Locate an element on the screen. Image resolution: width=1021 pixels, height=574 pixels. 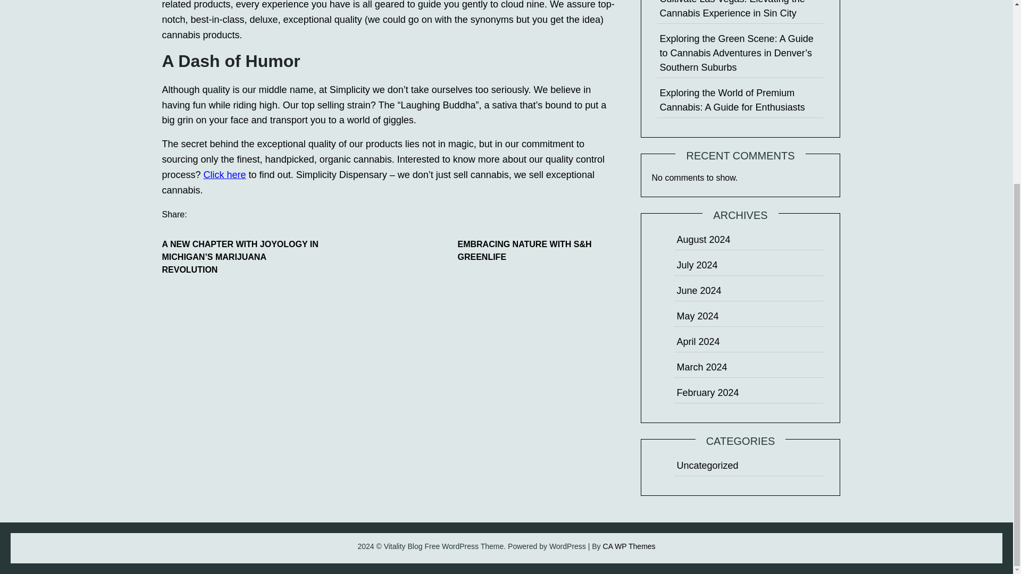
May 2024 is located at coordinates (697, 316).